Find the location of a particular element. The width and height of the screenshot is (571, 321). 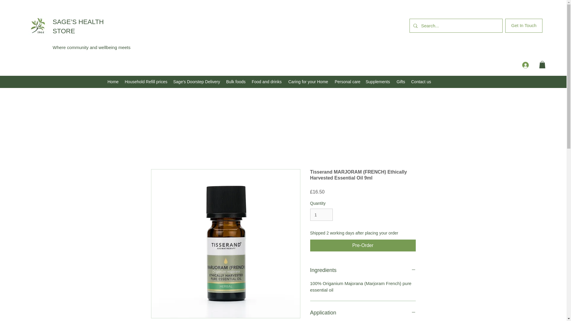

Home is located at coordinates (113, 82).